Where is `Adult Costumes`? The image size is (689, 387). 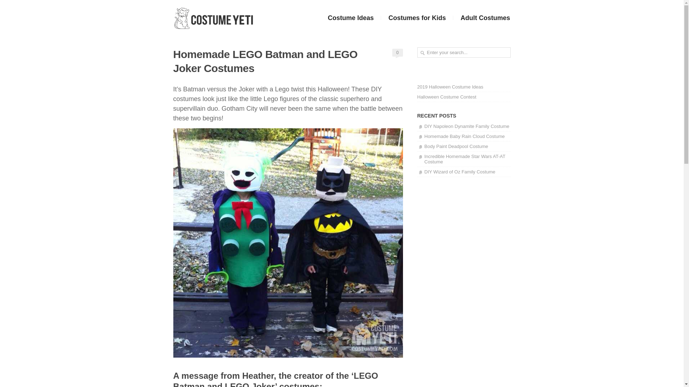
Adult Costumes is located at coordinates (482, 18).